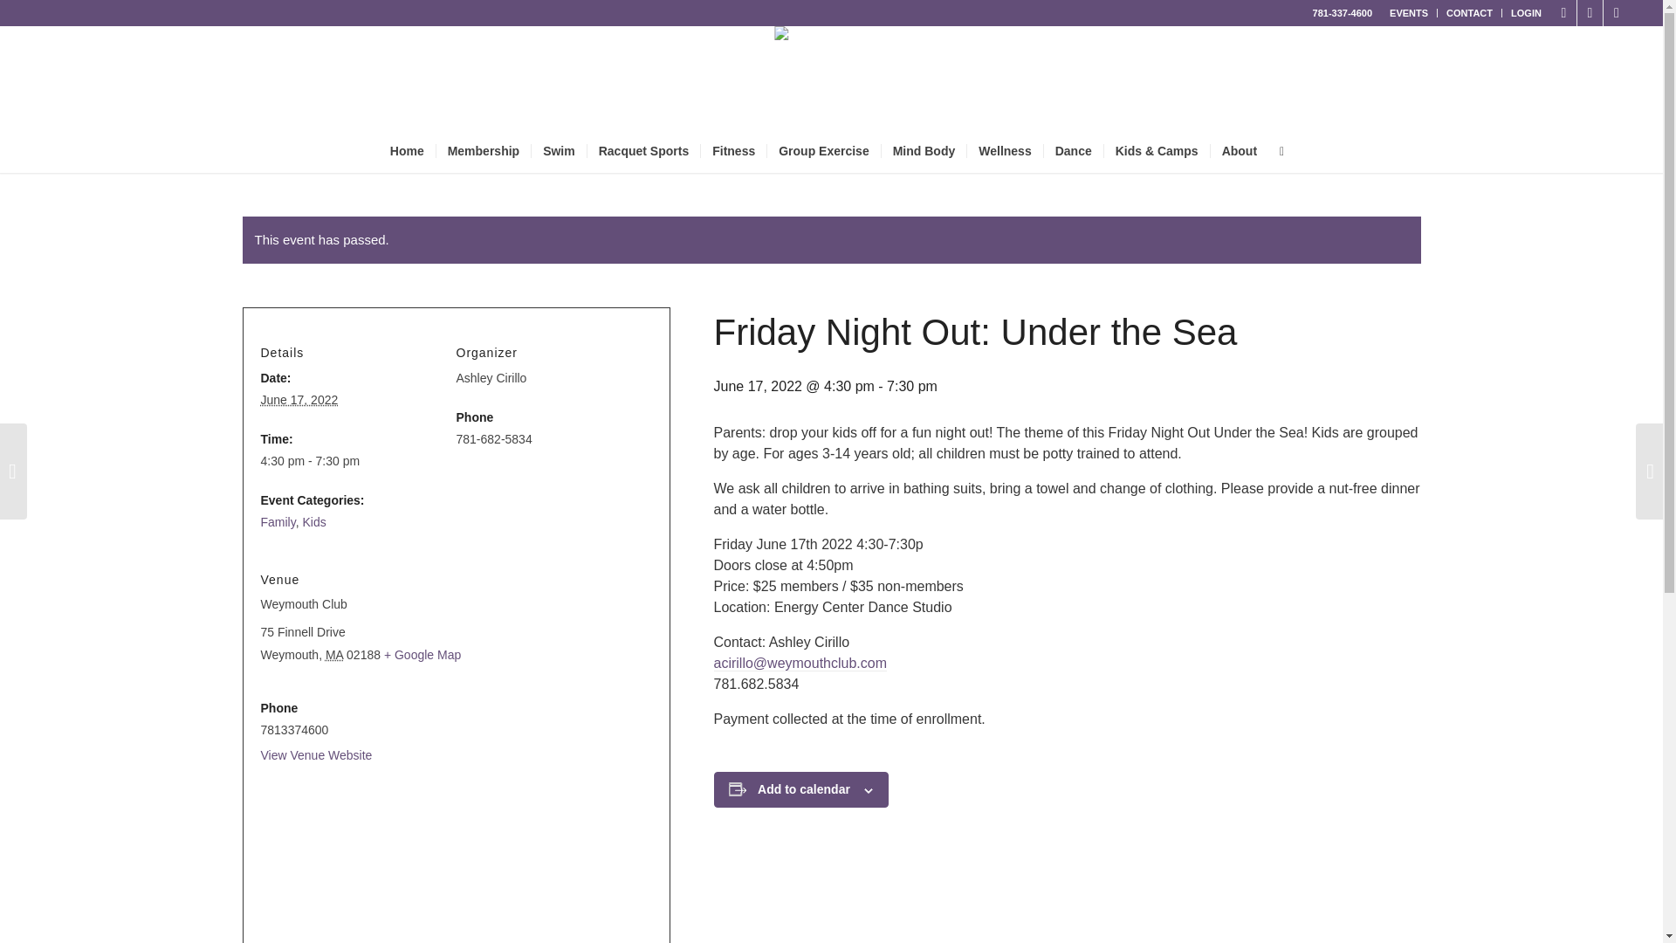  Describe the element at coordinates (1408, 13) in the screenshot. I see `EVENTS` at that location.